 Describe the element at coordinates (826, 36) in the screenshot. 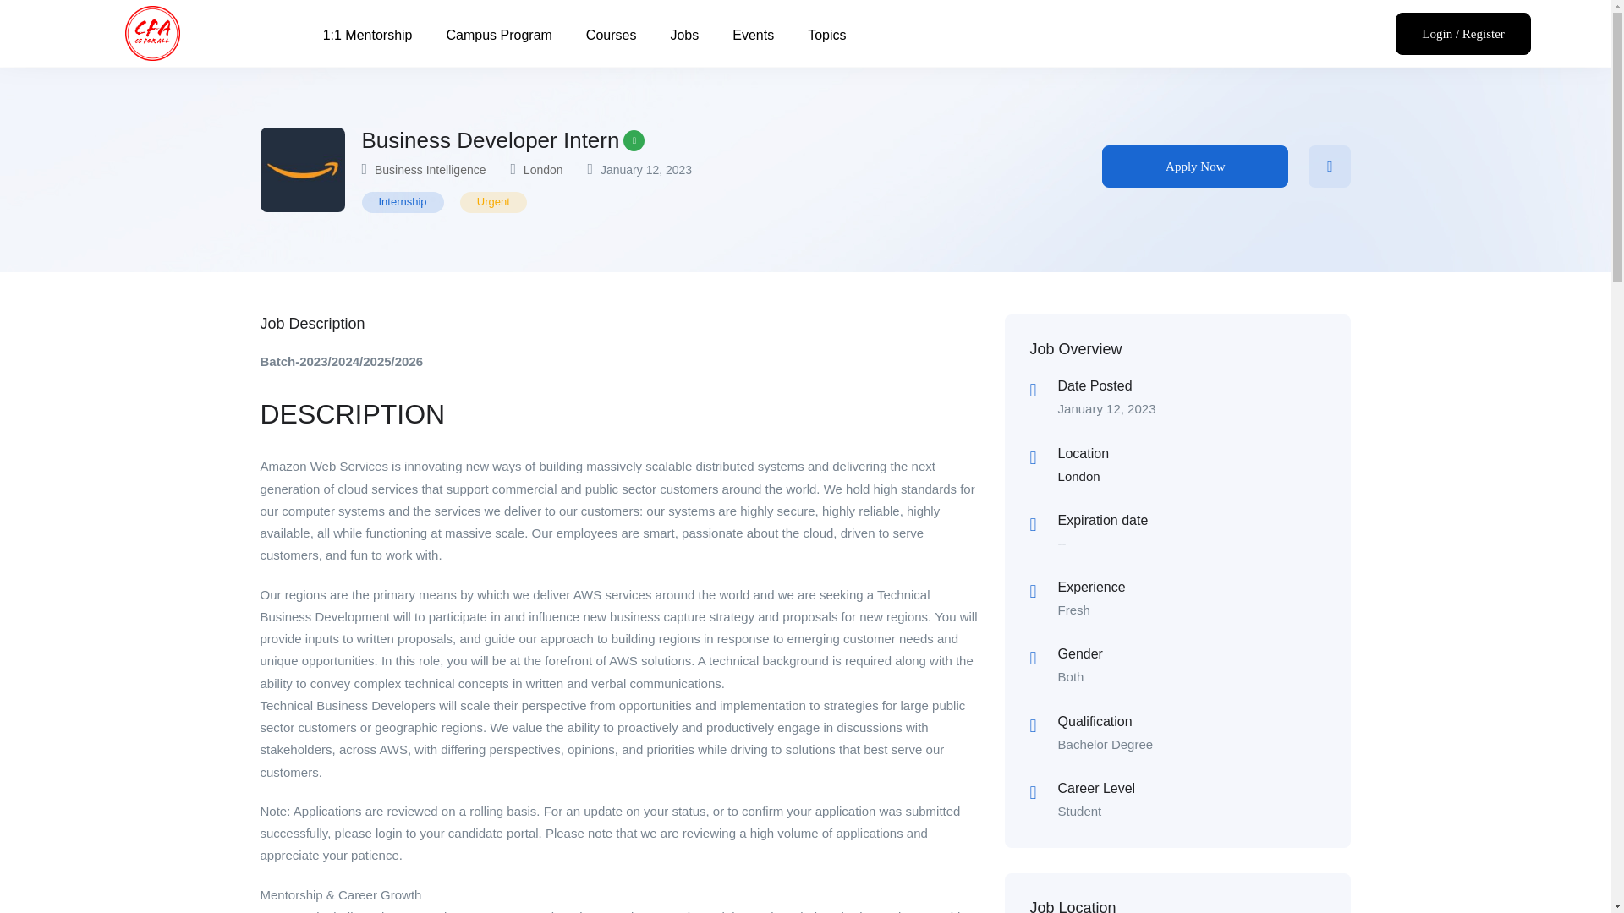

I see `Topics` at that location.